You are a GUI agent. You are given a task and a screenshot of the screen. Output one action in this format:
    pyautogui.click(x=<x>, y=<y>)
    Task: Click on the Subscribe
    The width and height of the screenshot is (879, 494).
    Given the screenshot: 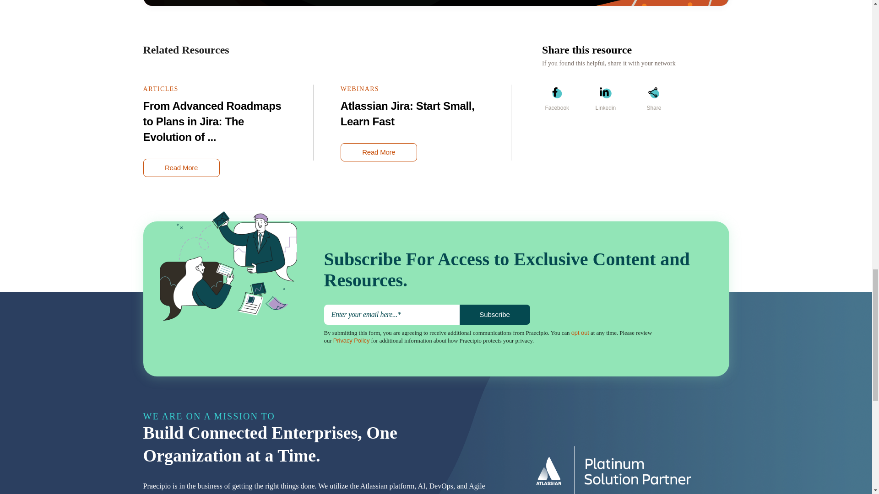 What is the action you would take?
    pyautogui.click(x=494, y=315)
    